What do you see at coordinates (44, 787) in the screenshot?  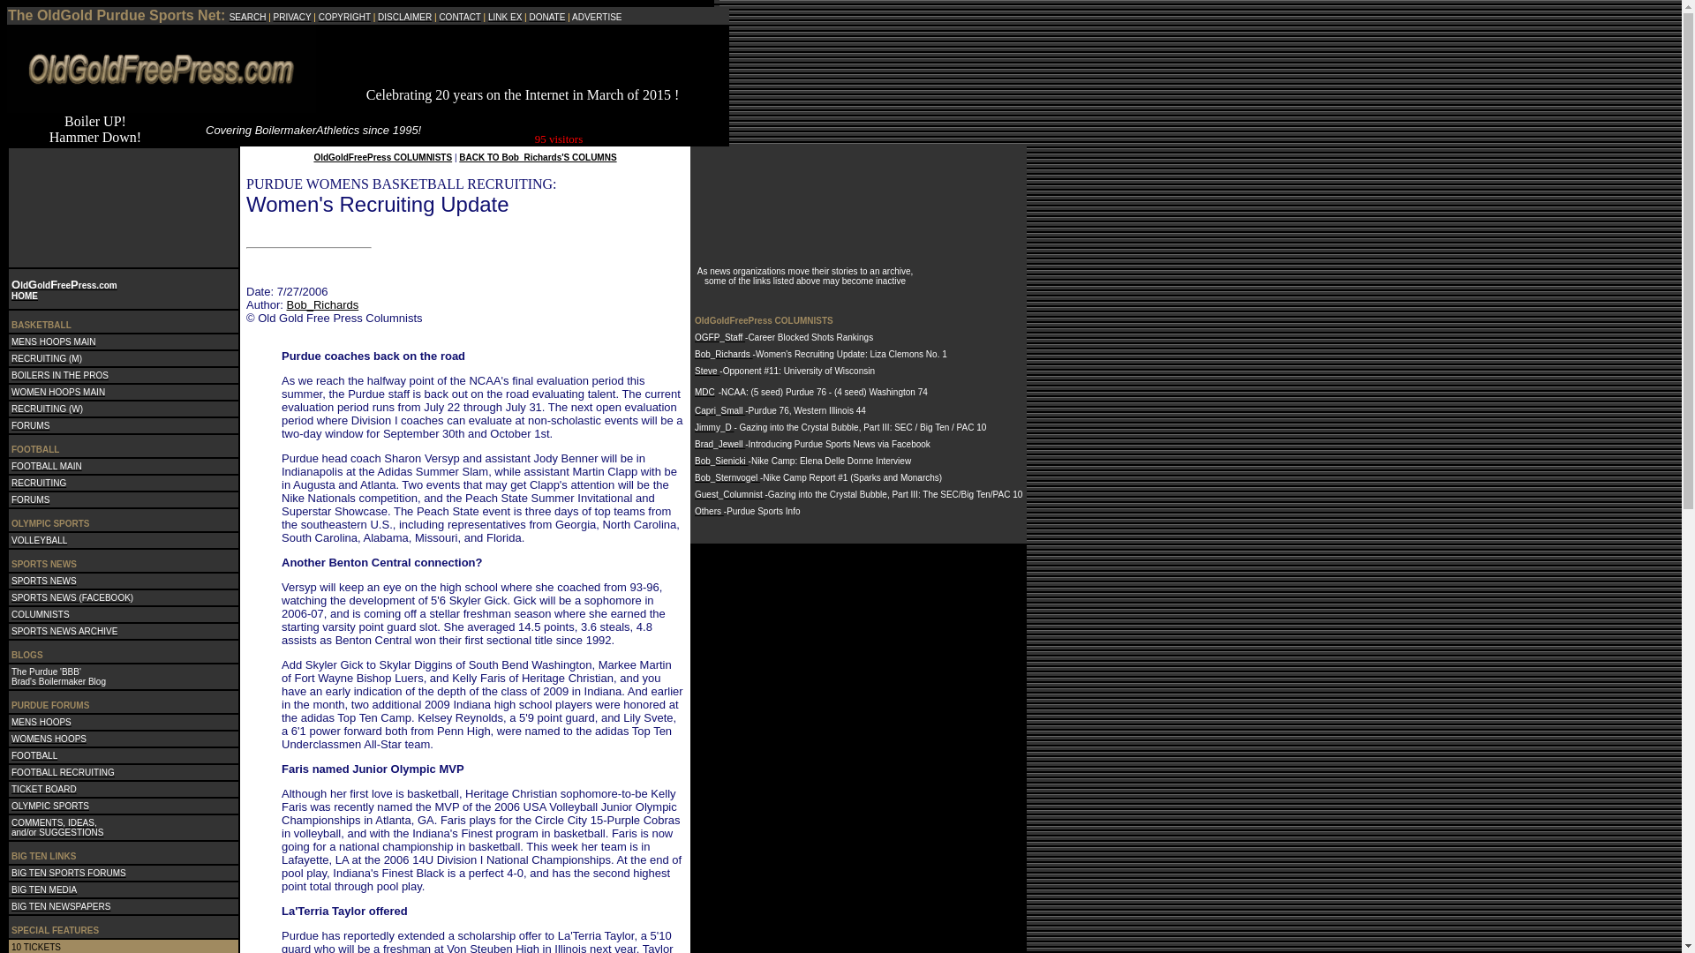 I see `TICKET BOARD` at bounding box center [44, 787].